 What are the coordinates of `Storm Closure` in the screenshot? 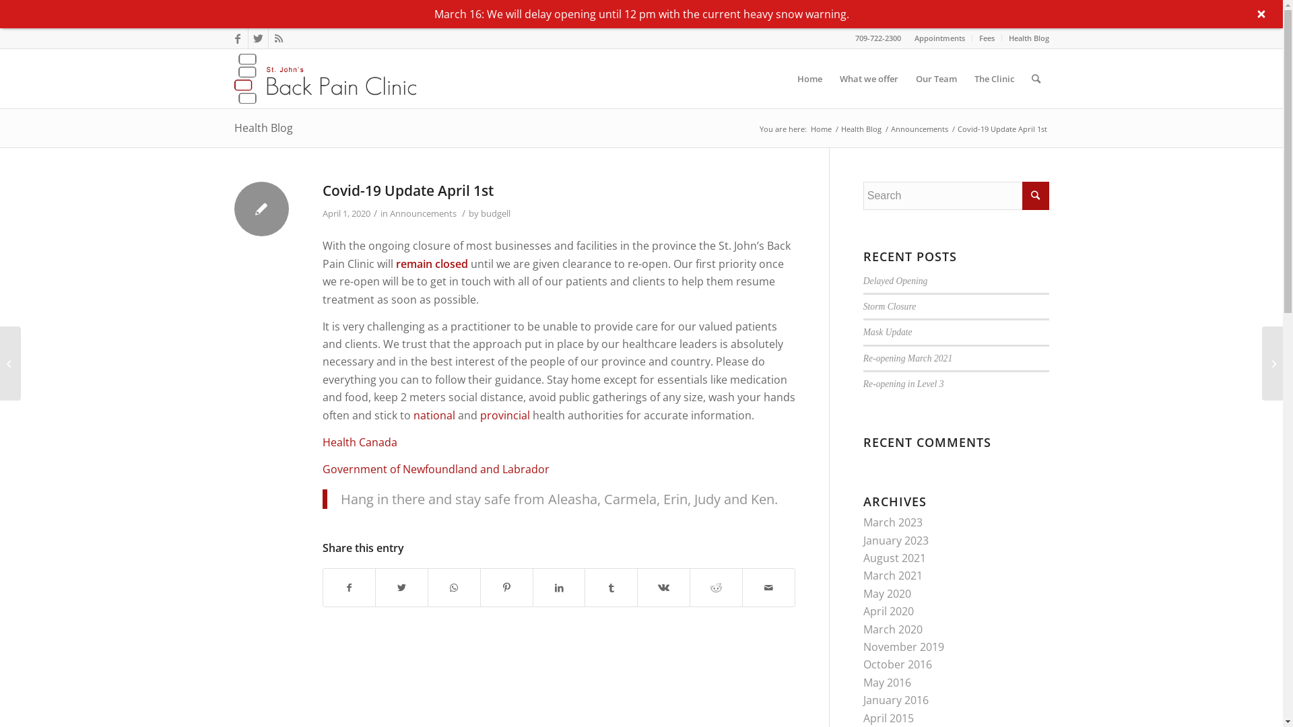 It's located at (890, 307).